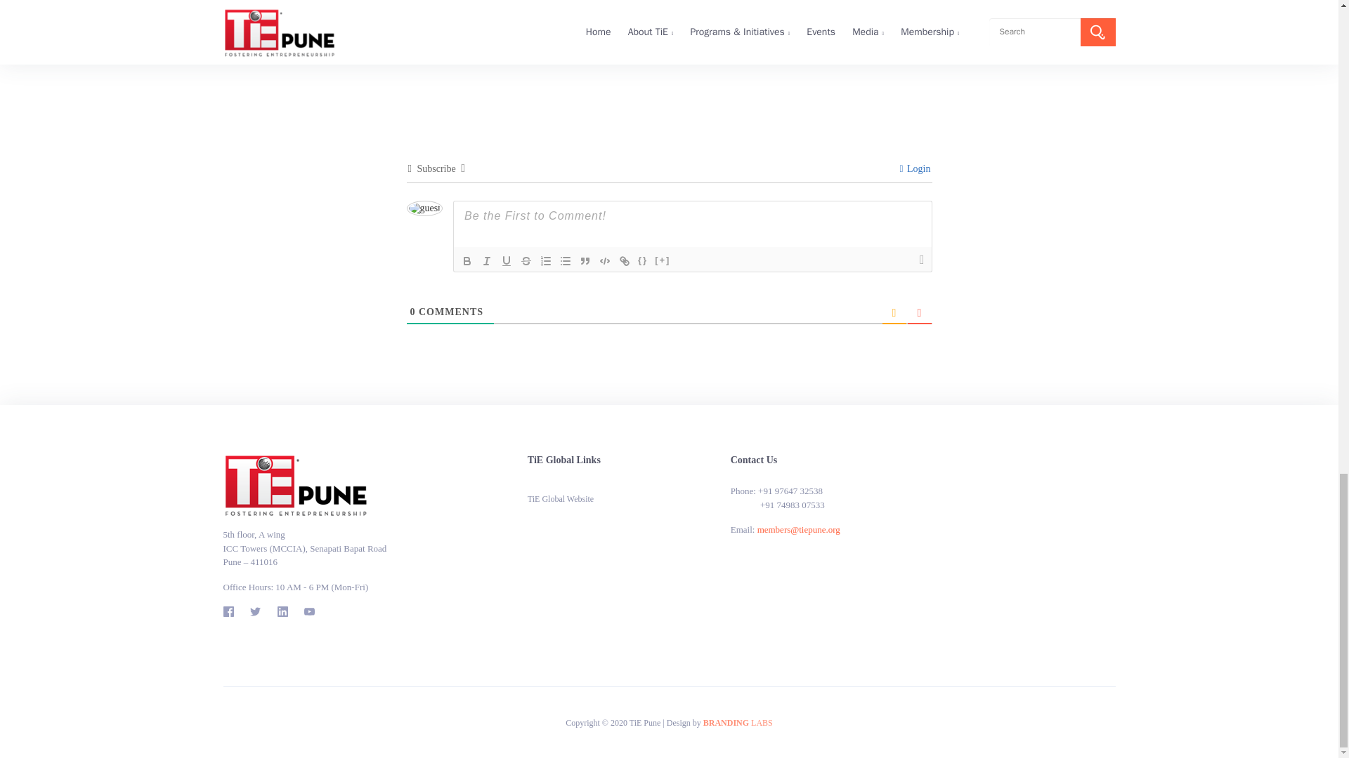 This screenshot has width=1349, height=758. Describe the element at coordinates (642, 48) in the screenshot. I see `Twitter` at that location.